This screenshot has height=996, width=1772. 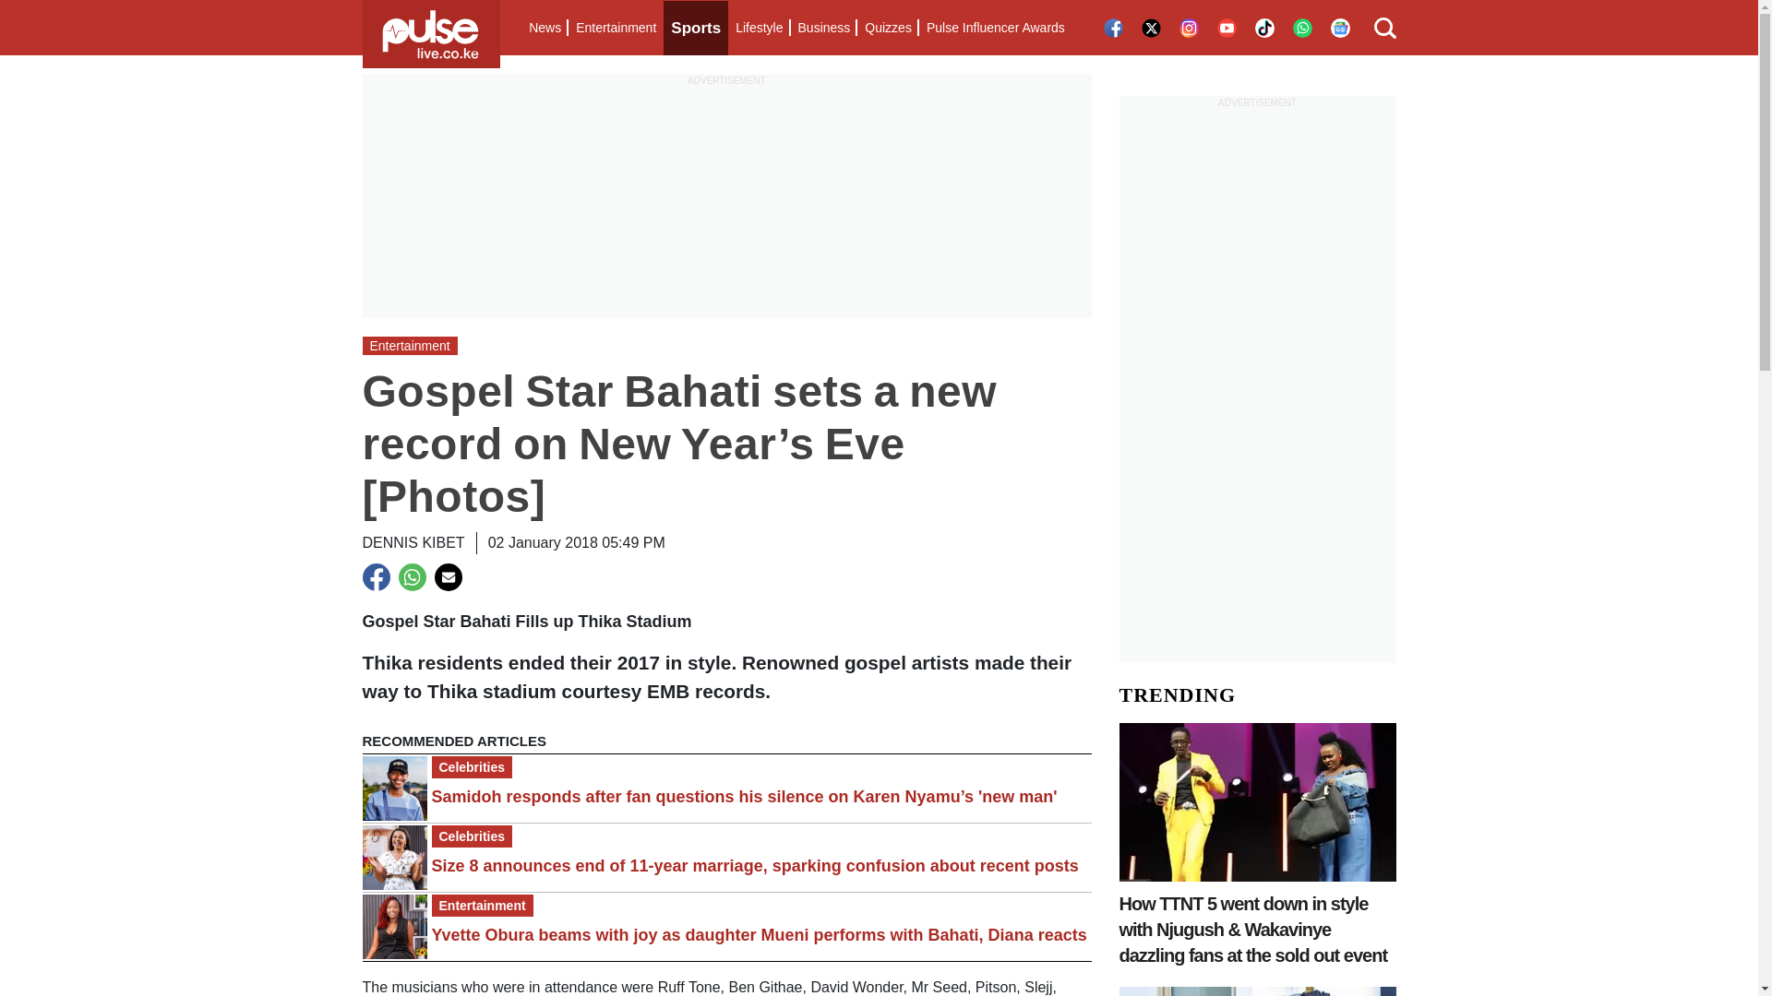 I want to click on Lifestyle, so click(x=759, y=28).